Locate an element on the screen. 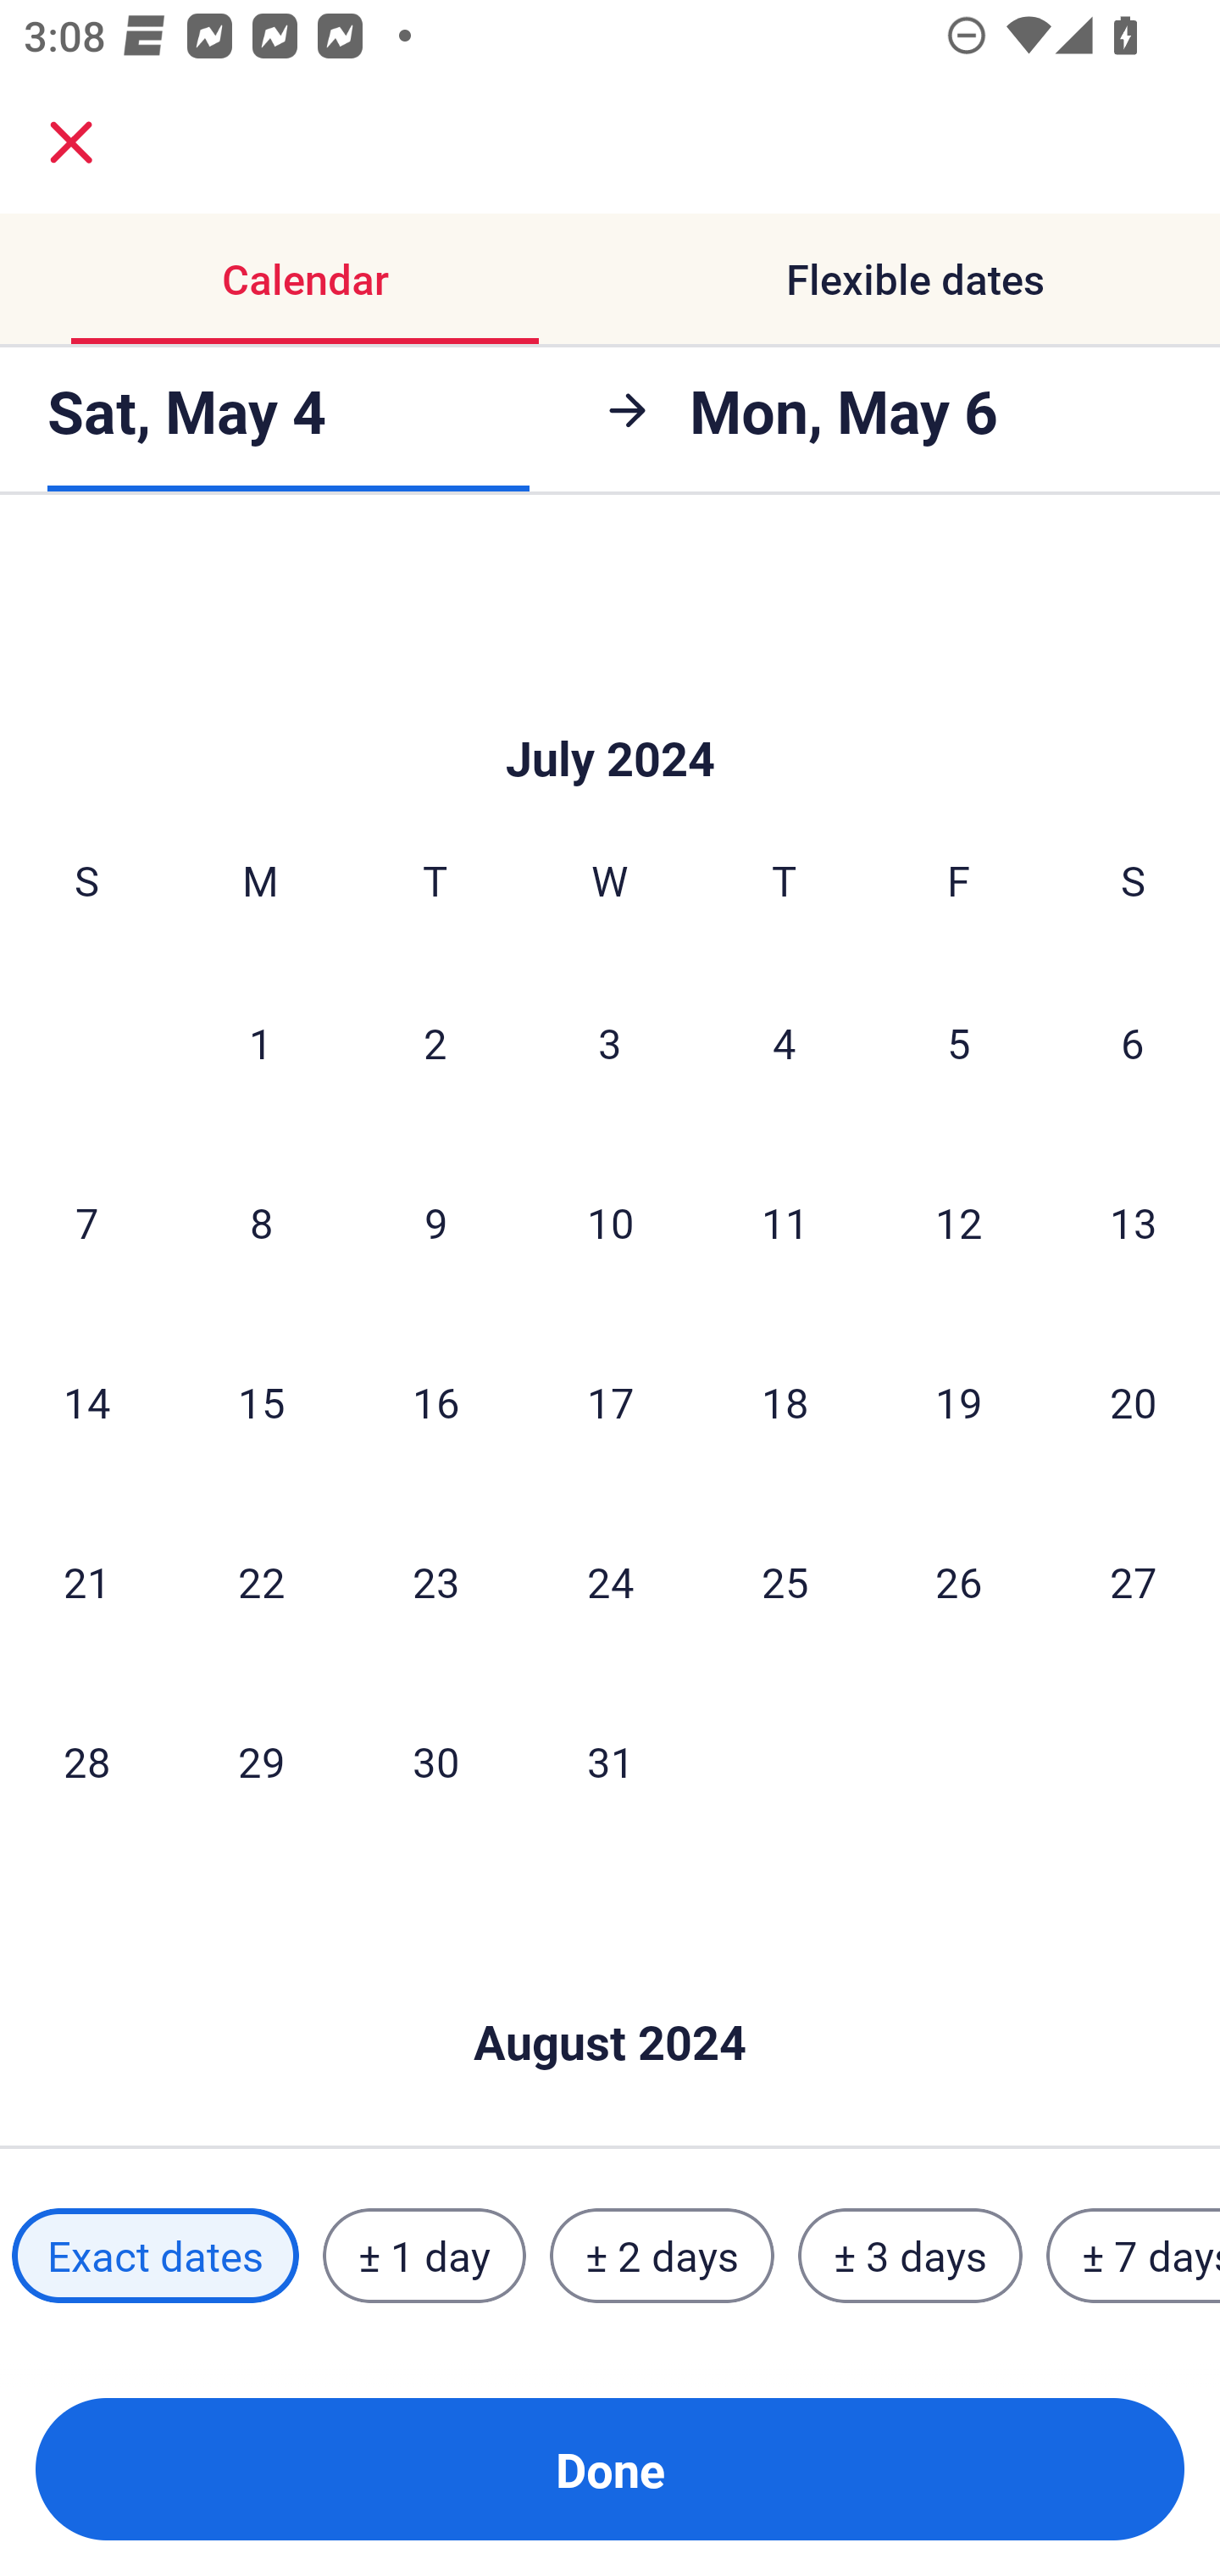 The height and width of the screenshot is (2576, 1220). 30 Tuesday, July 30, 2024 is located at coordinates (435, 1761).